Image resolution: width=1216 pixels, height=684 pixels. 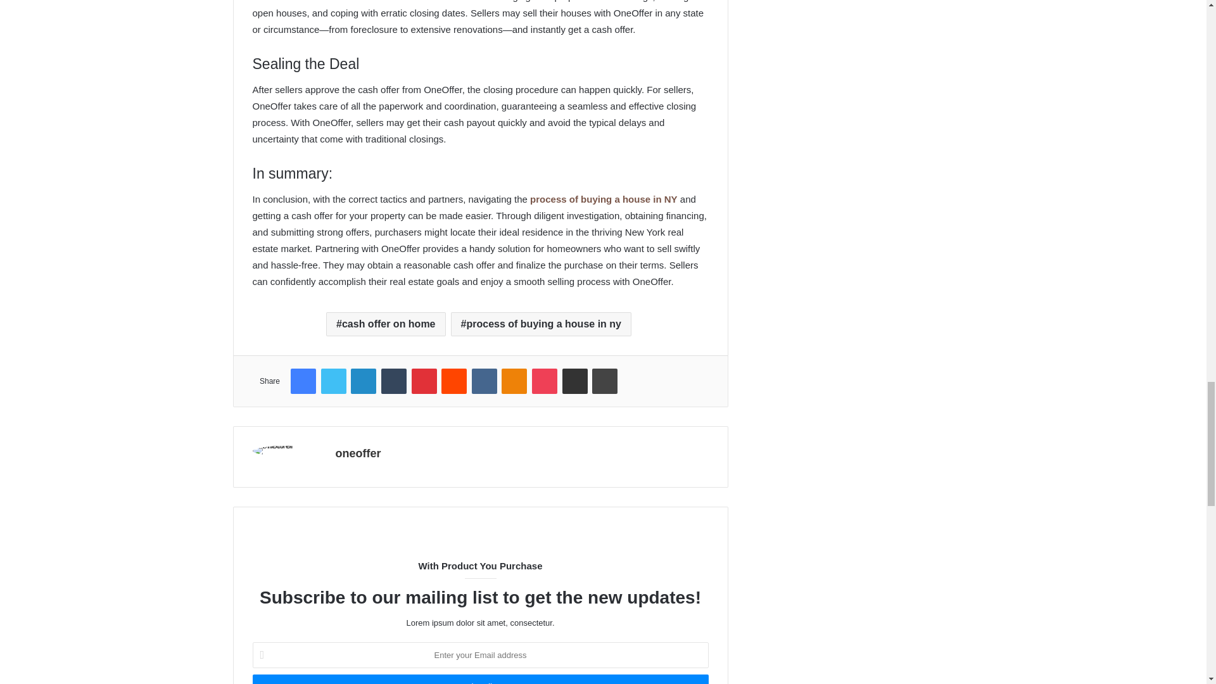 What do you see at coordinates (479, 679) in the screenshot?
I see `Subscribe` at bounding box center [479, 679].